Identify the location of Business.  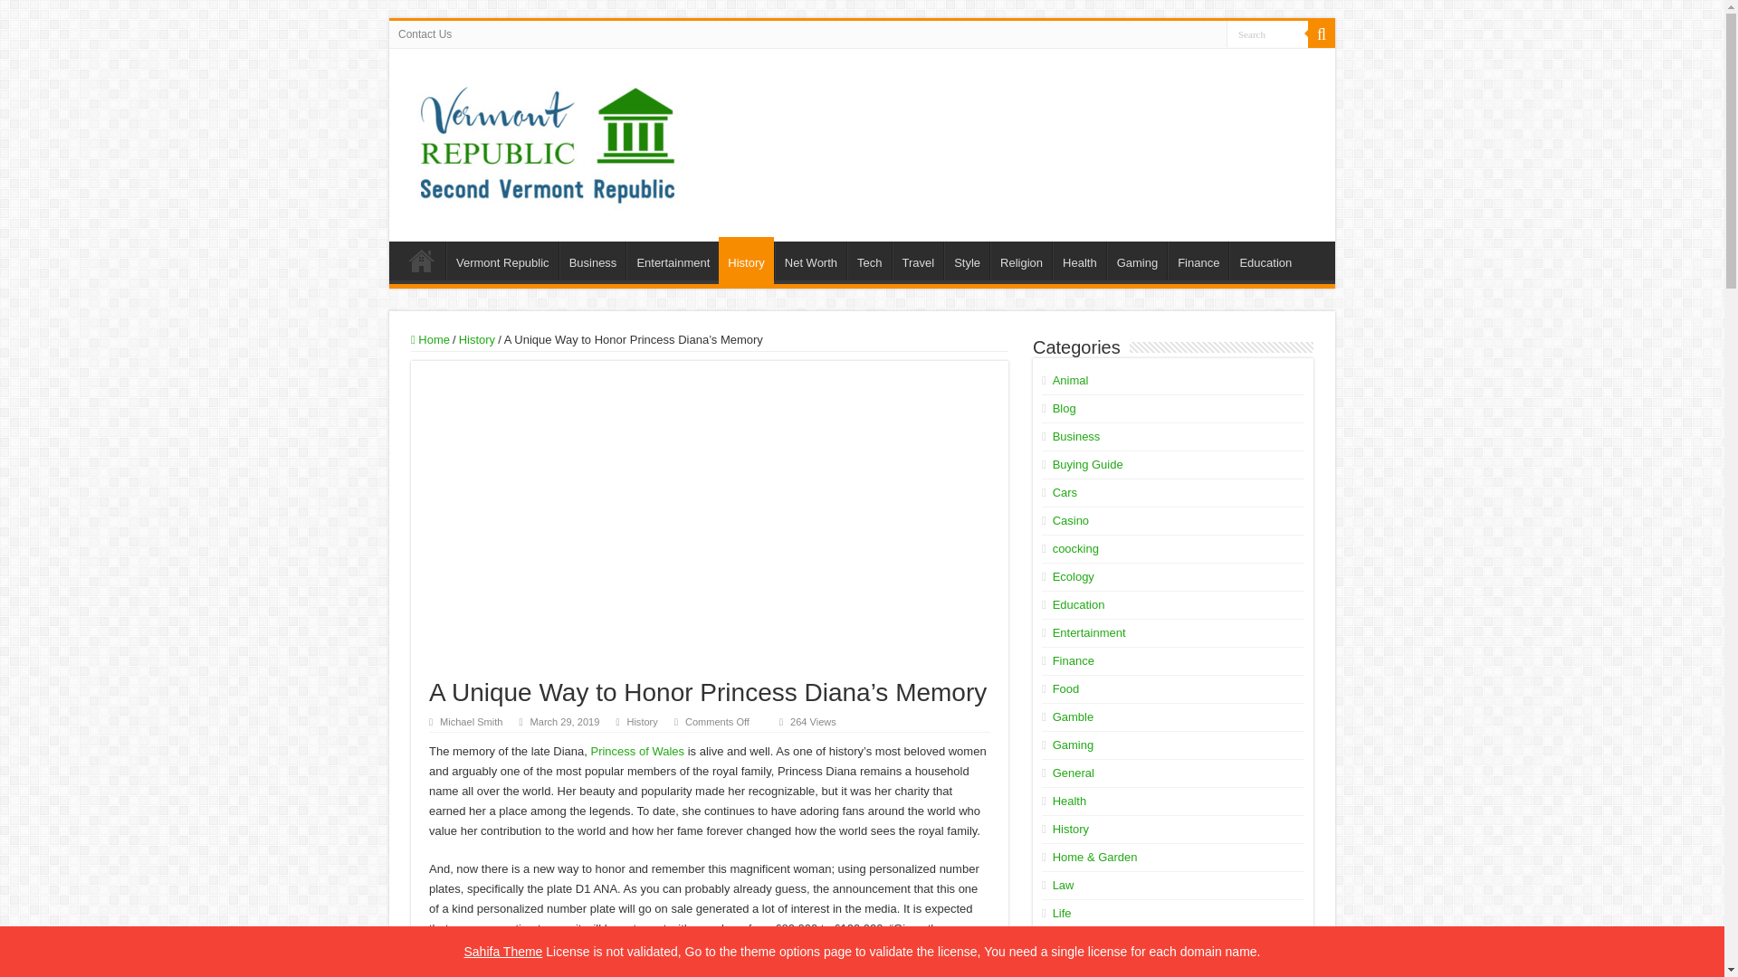
(592, 260).